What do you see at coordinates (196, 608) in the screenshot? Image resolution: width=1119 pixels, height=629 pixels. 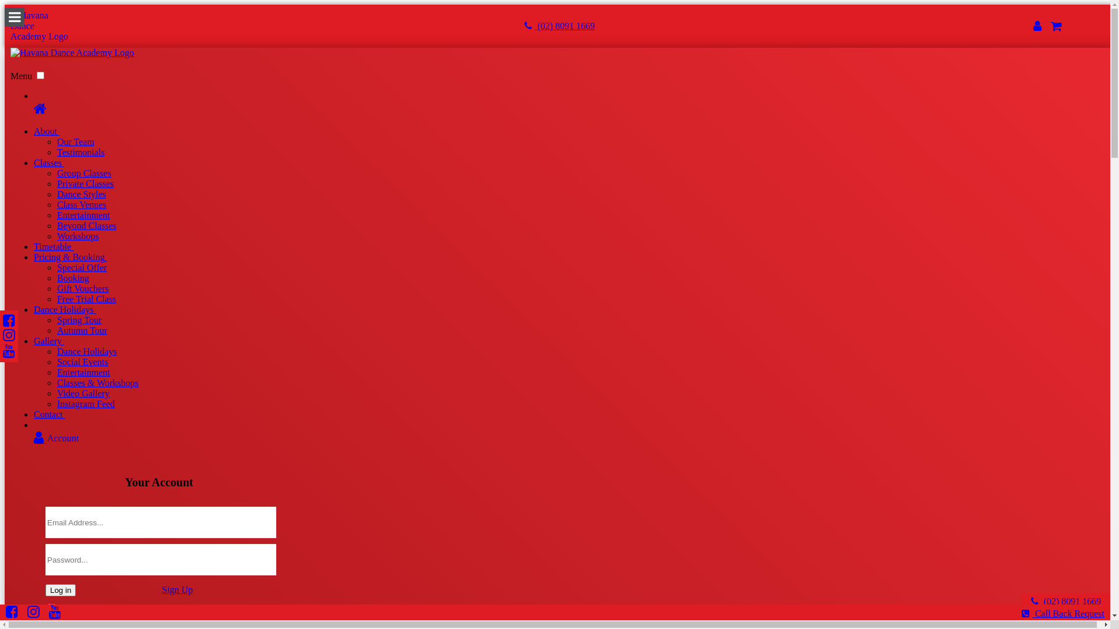 I see `Forgot Password?` at bounding box center [196, 608].